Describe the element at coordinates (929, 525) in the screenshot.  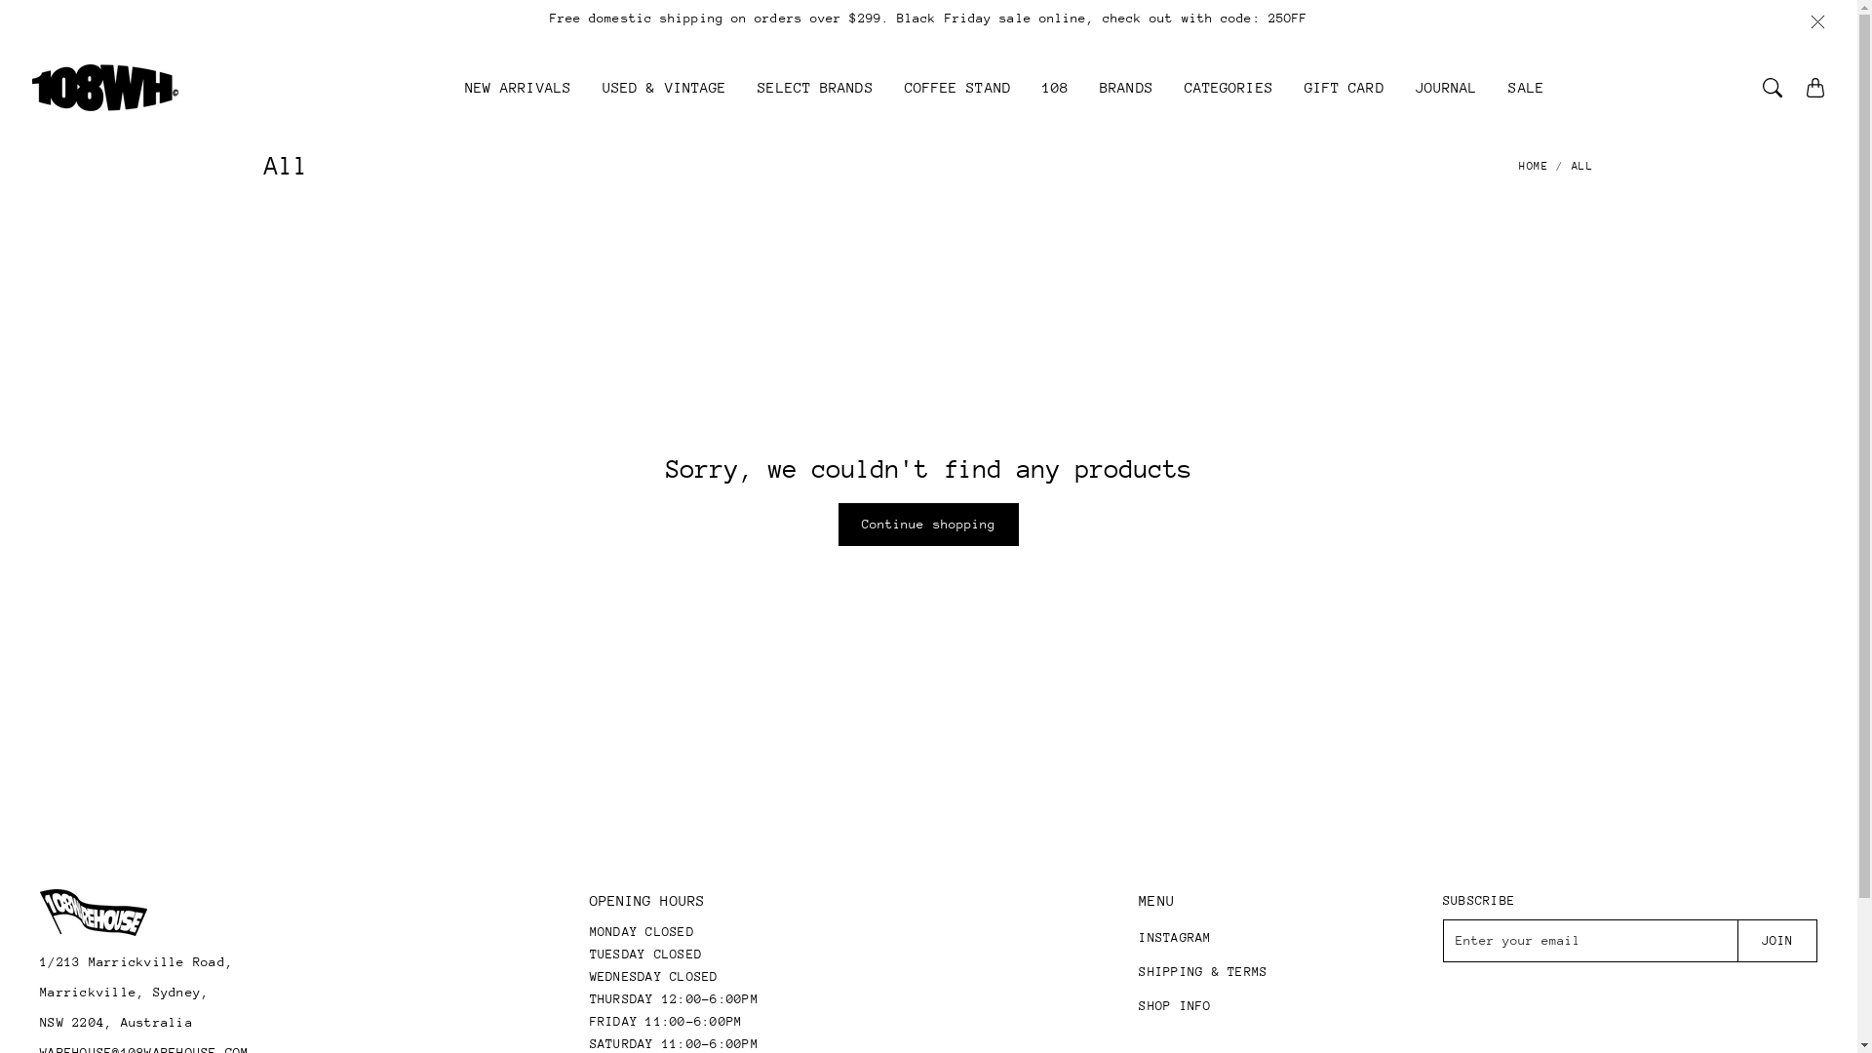
I see `Continue shopping` at that location.